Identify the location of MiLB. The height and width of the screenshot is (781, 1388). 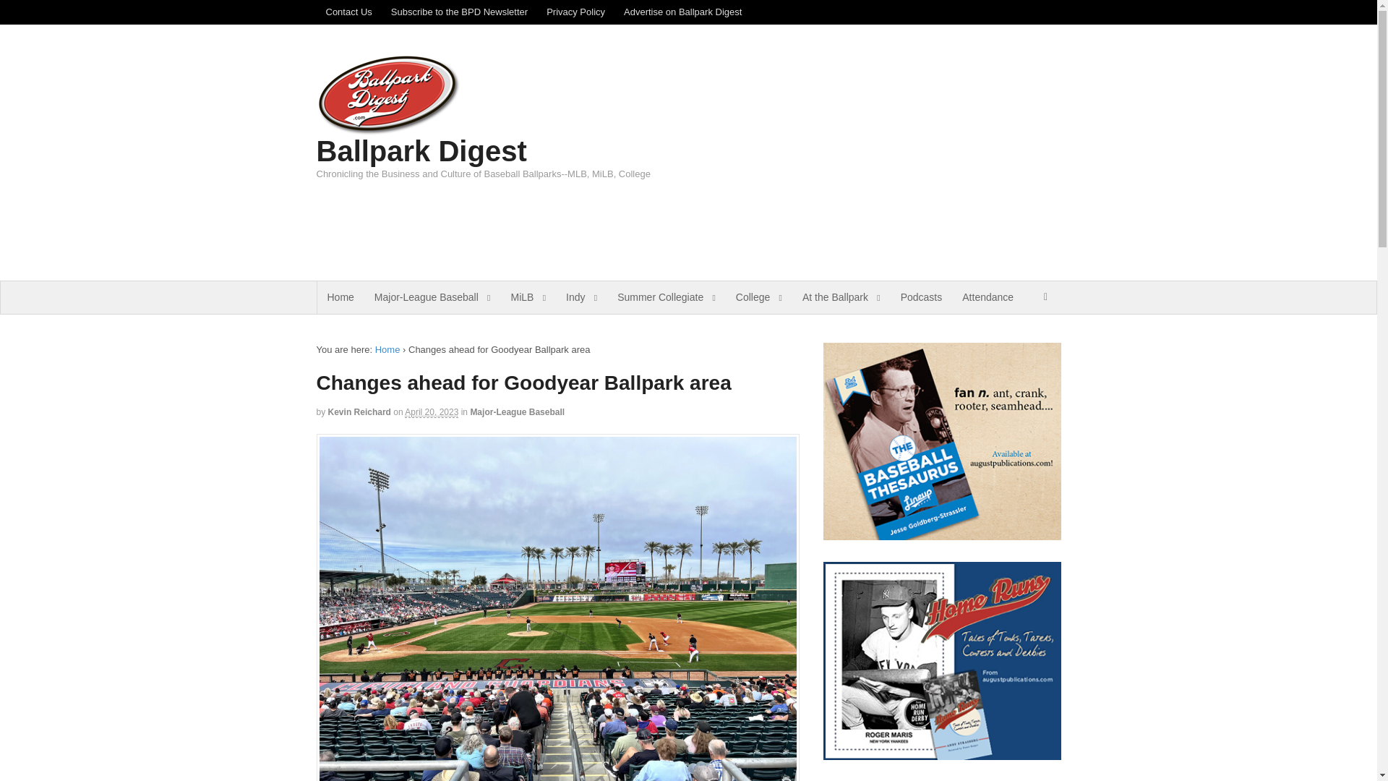
(528, 297).